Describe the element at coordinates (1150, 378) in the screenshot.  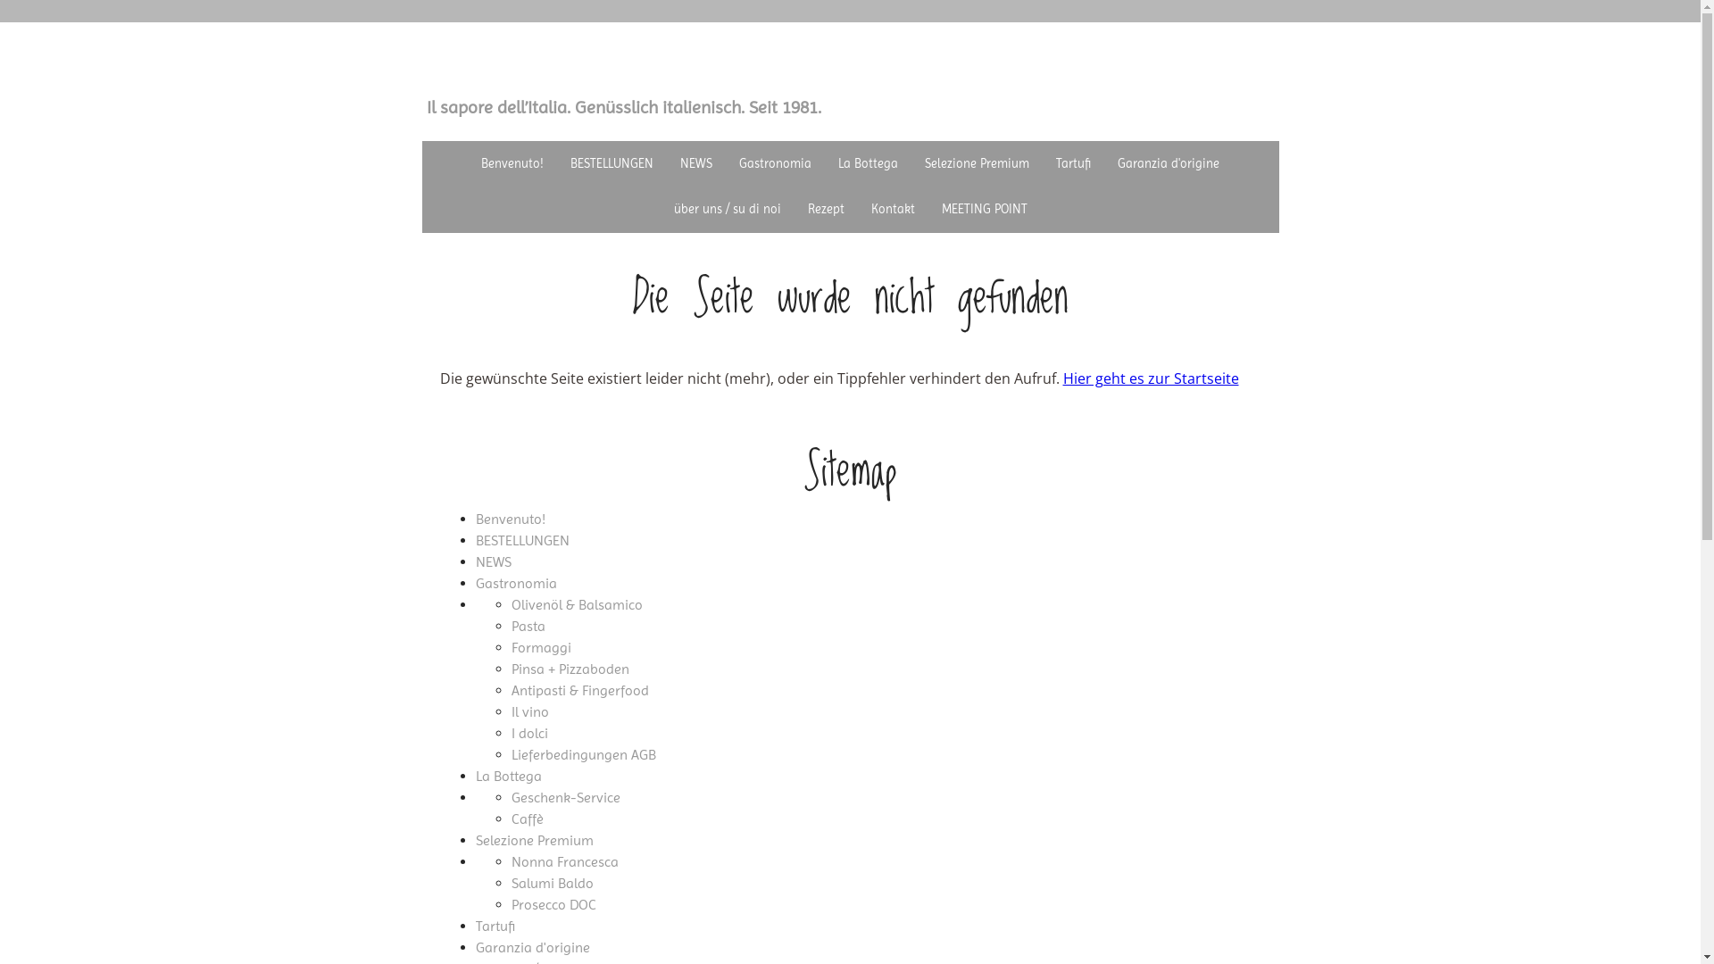
I see `Hier geht es zur Startseite` at that location.